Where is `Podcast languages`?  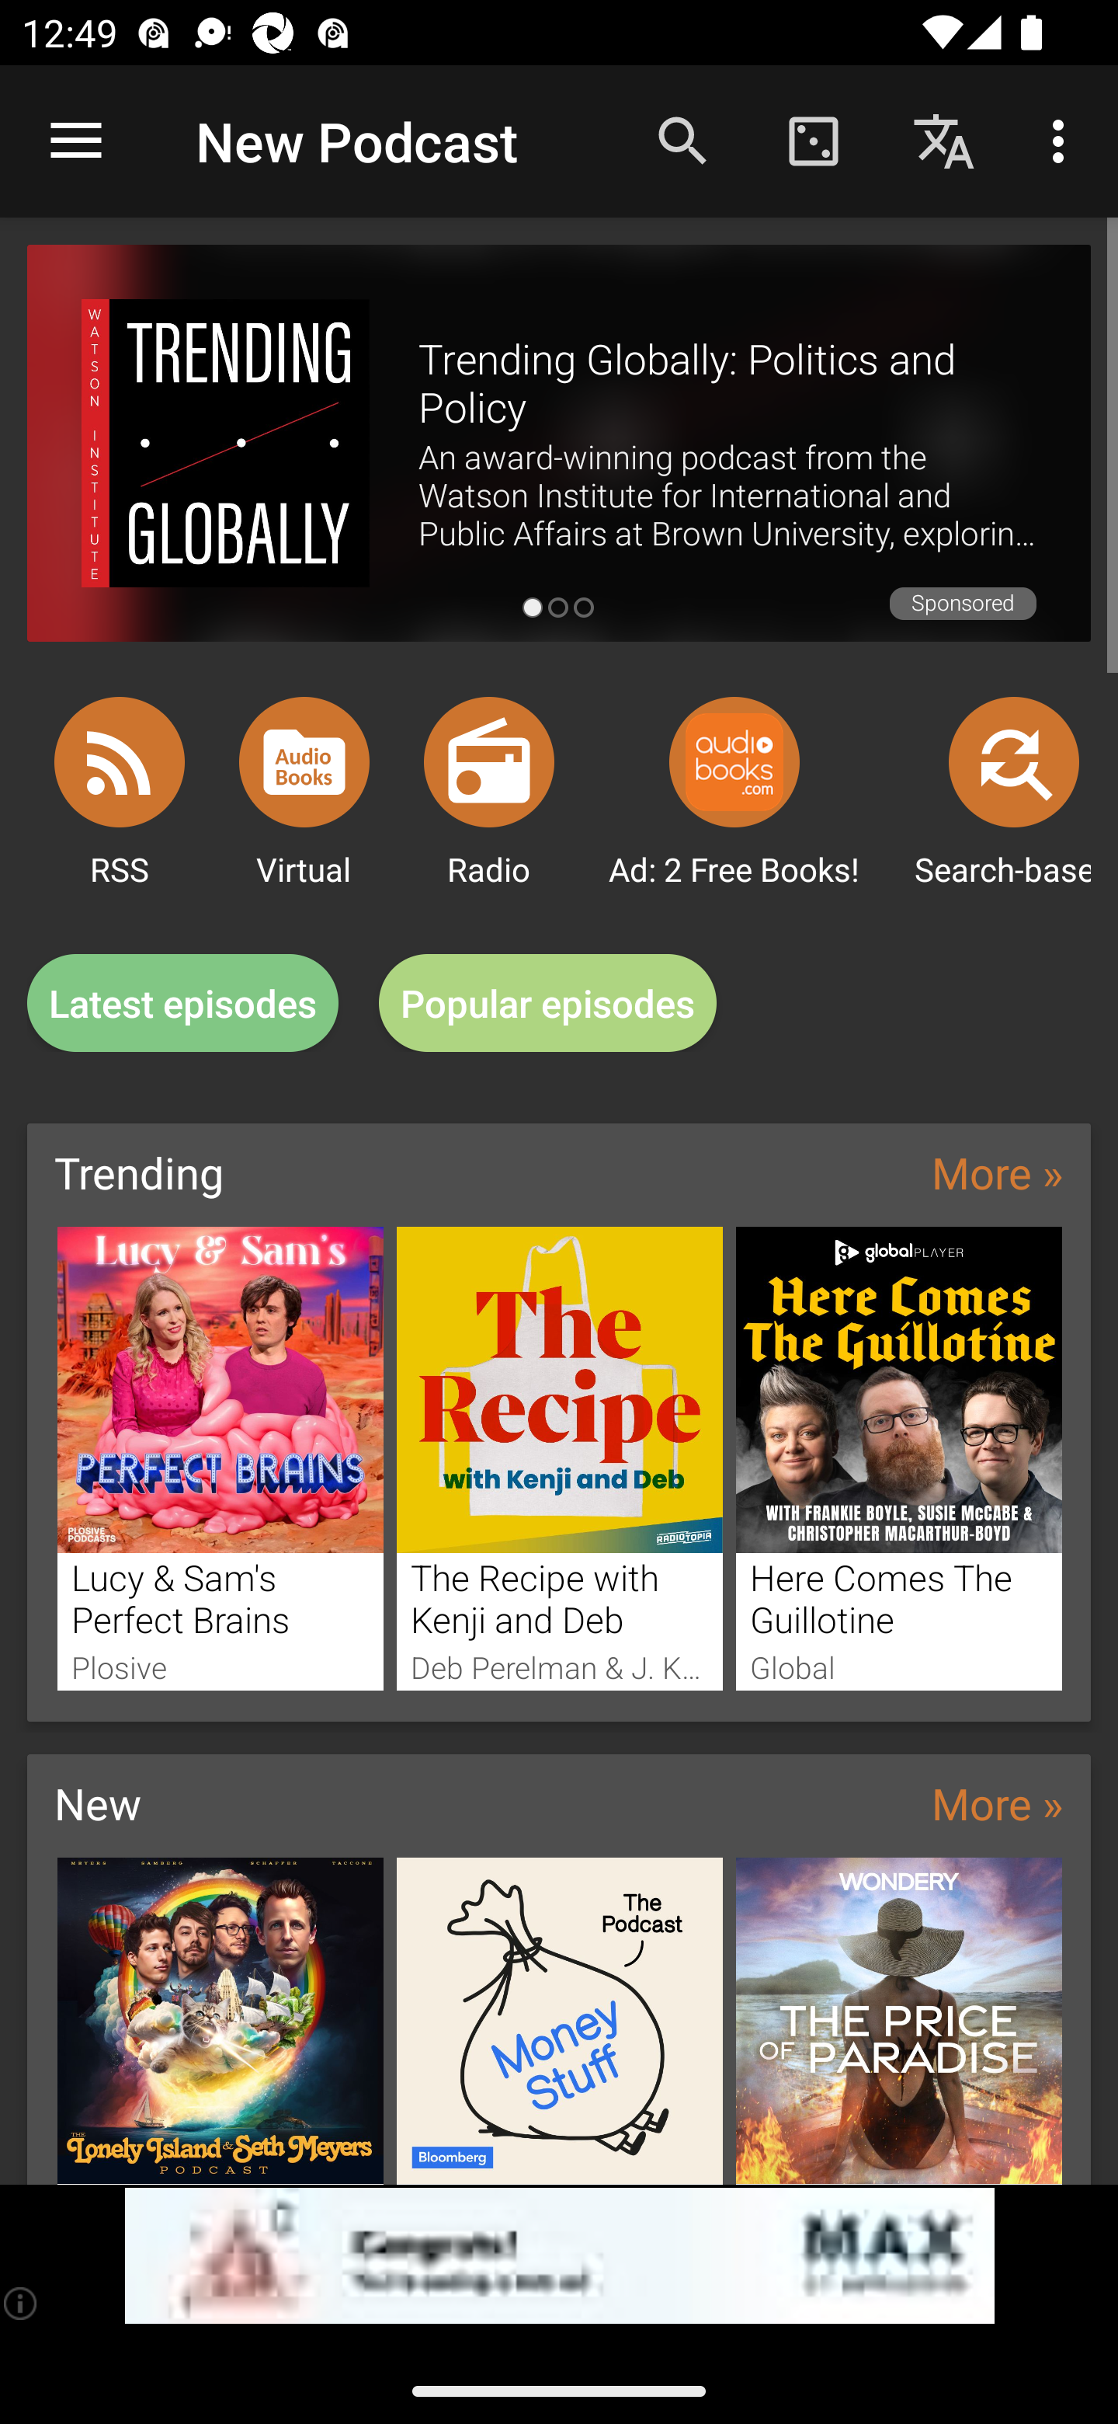 Podcast languages is located at coordinates (944, 140).